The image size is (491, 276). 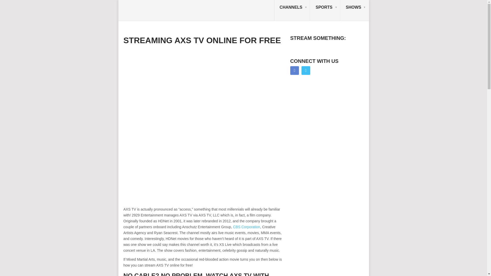 I want to click on Watch TV Shows Online, so click(x=354, y=10).